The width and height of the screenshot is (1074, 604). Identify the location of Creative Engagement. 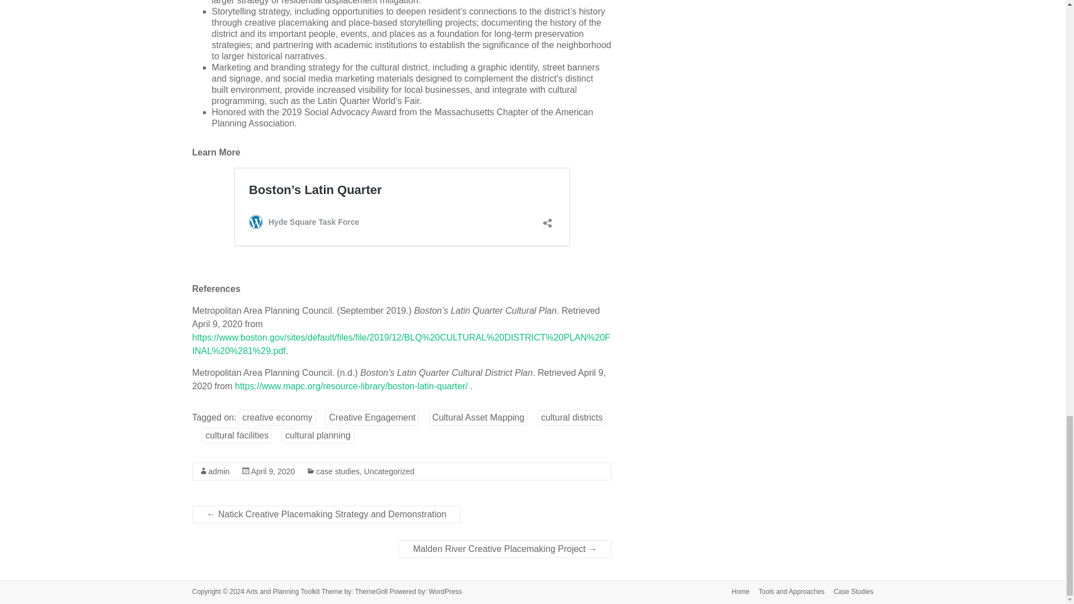
(371, 418).